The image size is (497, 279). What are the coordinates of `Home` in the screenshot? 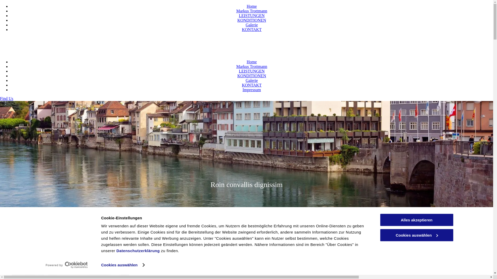 It's located at (252, 62).